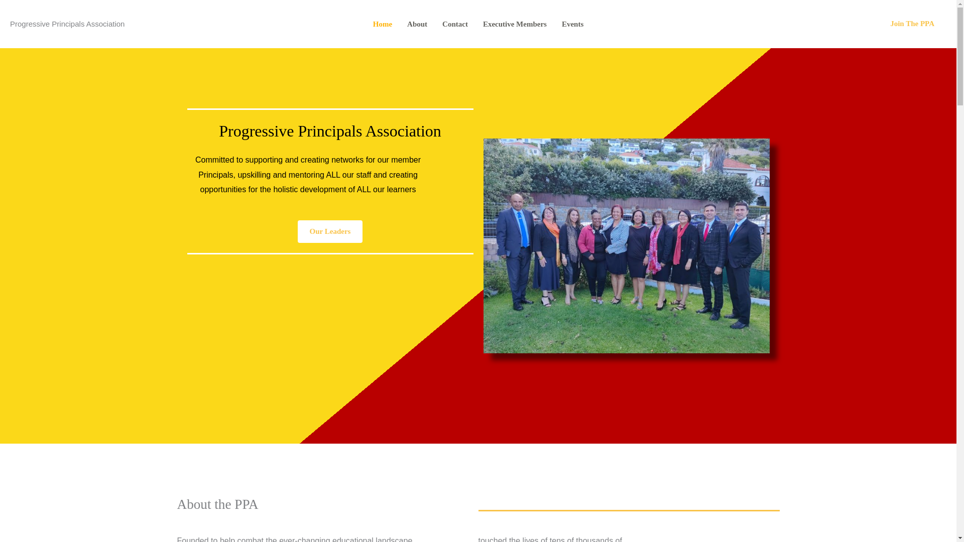 This screenshot has height=542, width=964. Describe the element at coordinates (417, 24) in the screenshot. I see `About` at that location.